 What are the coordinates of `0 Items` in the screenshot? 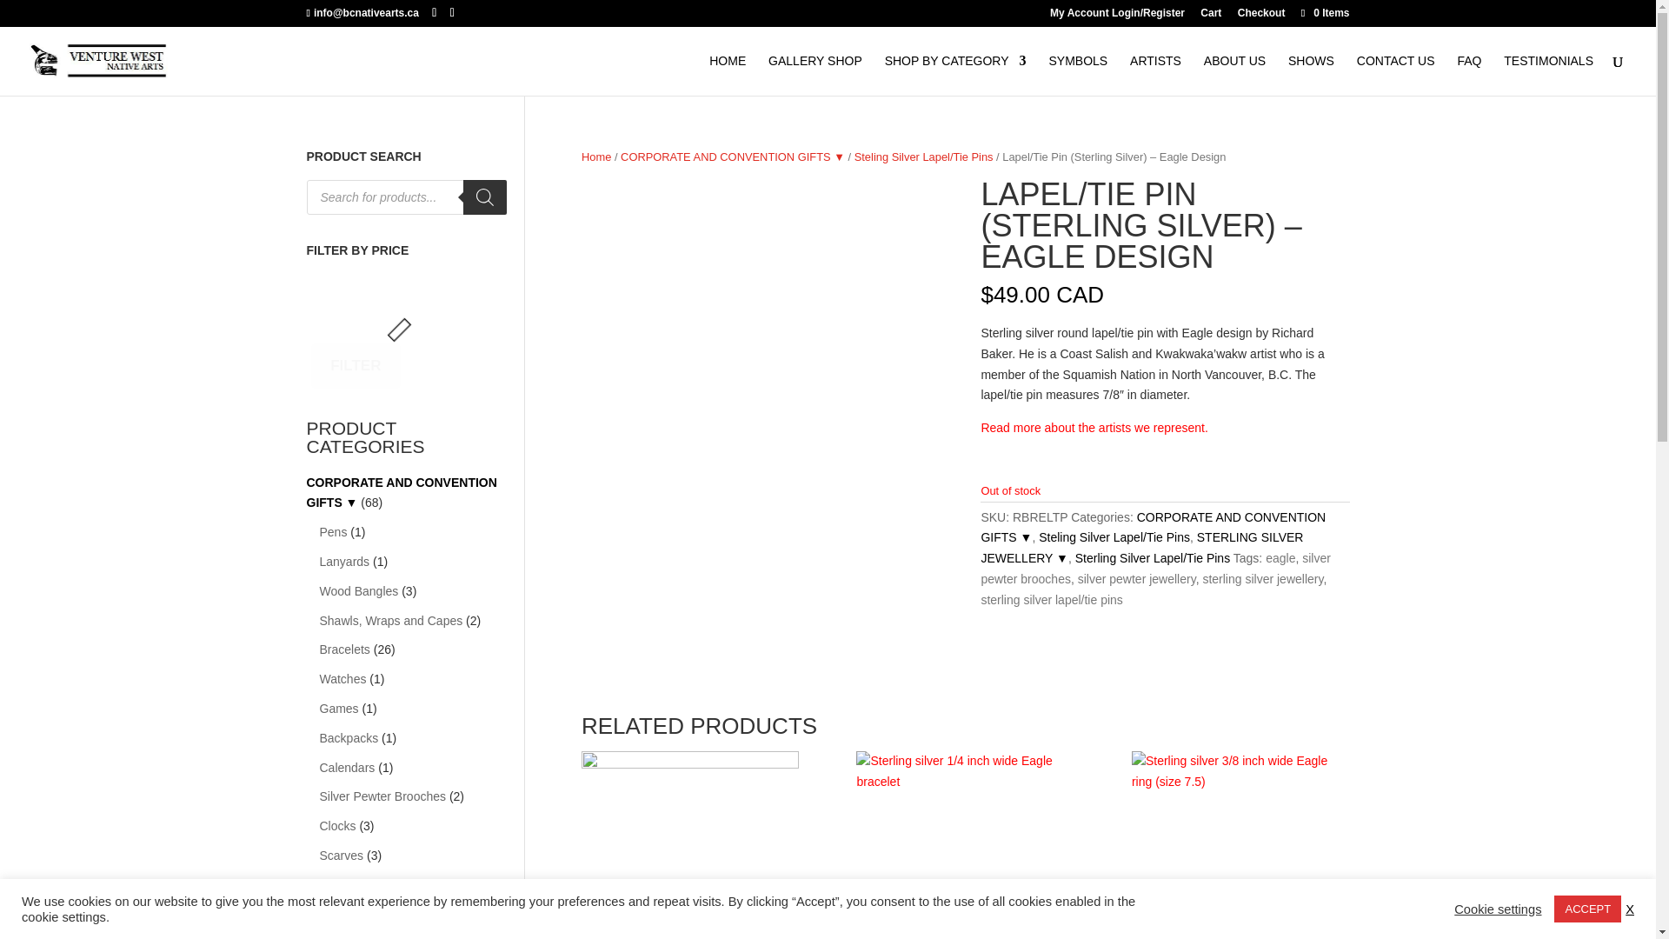 It's located at (1323, 12).